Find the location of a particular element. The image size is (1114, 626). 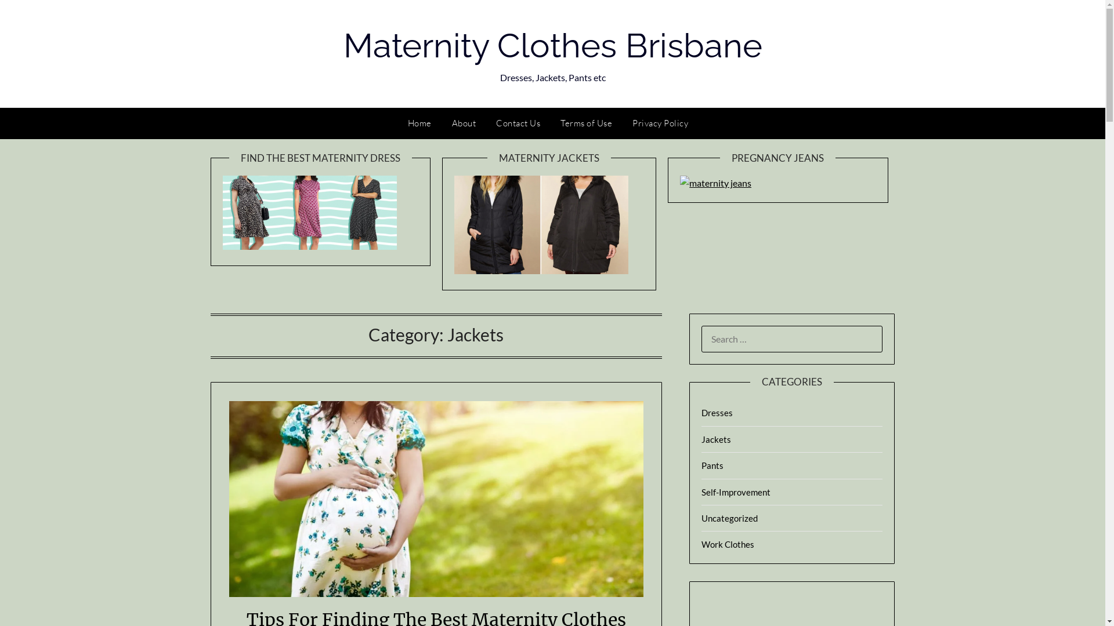

Work Clothes is located at coordinates (728, 544).